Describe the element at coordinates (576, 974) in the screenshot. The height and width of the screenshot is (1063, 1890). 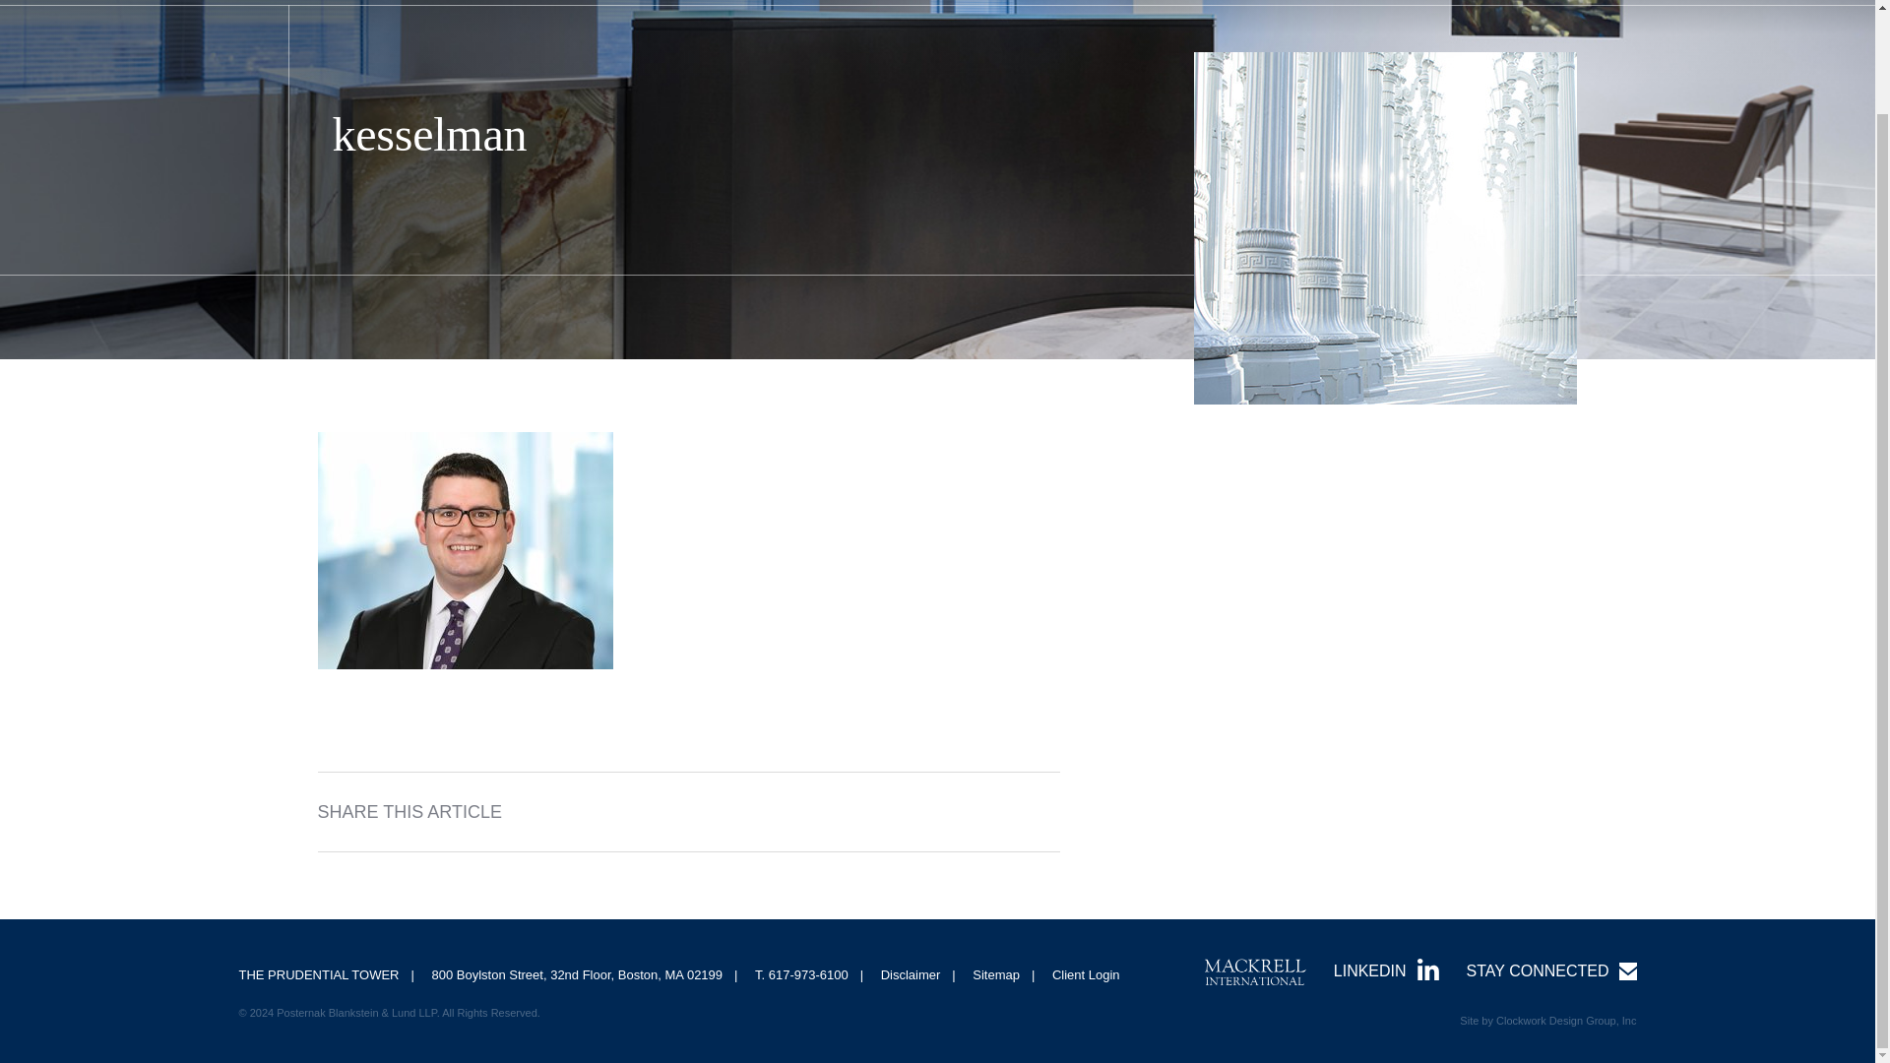
I see `800 Boylston Street, 32nd Floor, Boston, MA 02199` at that location.